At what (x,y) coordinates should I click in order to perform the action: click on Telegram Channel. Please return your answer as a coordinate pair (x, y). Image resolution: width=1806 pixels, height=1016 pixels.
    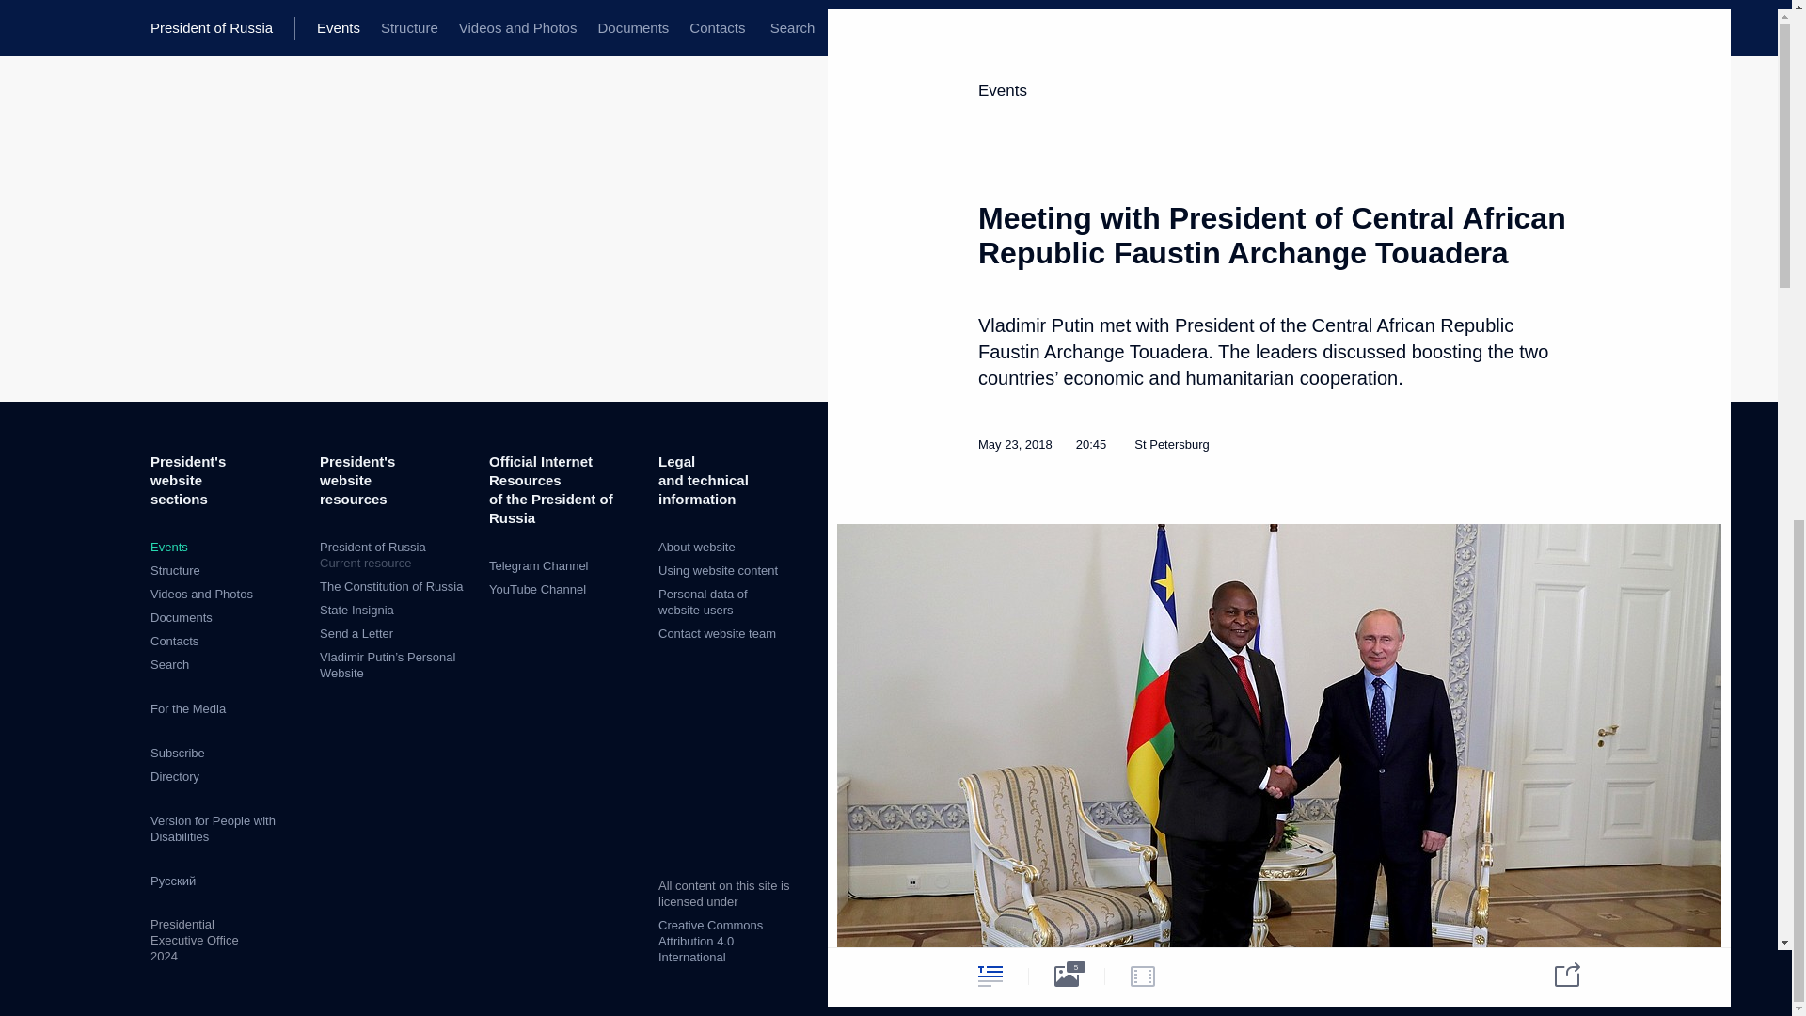
    Looking at the image, I should click on (538, 566).